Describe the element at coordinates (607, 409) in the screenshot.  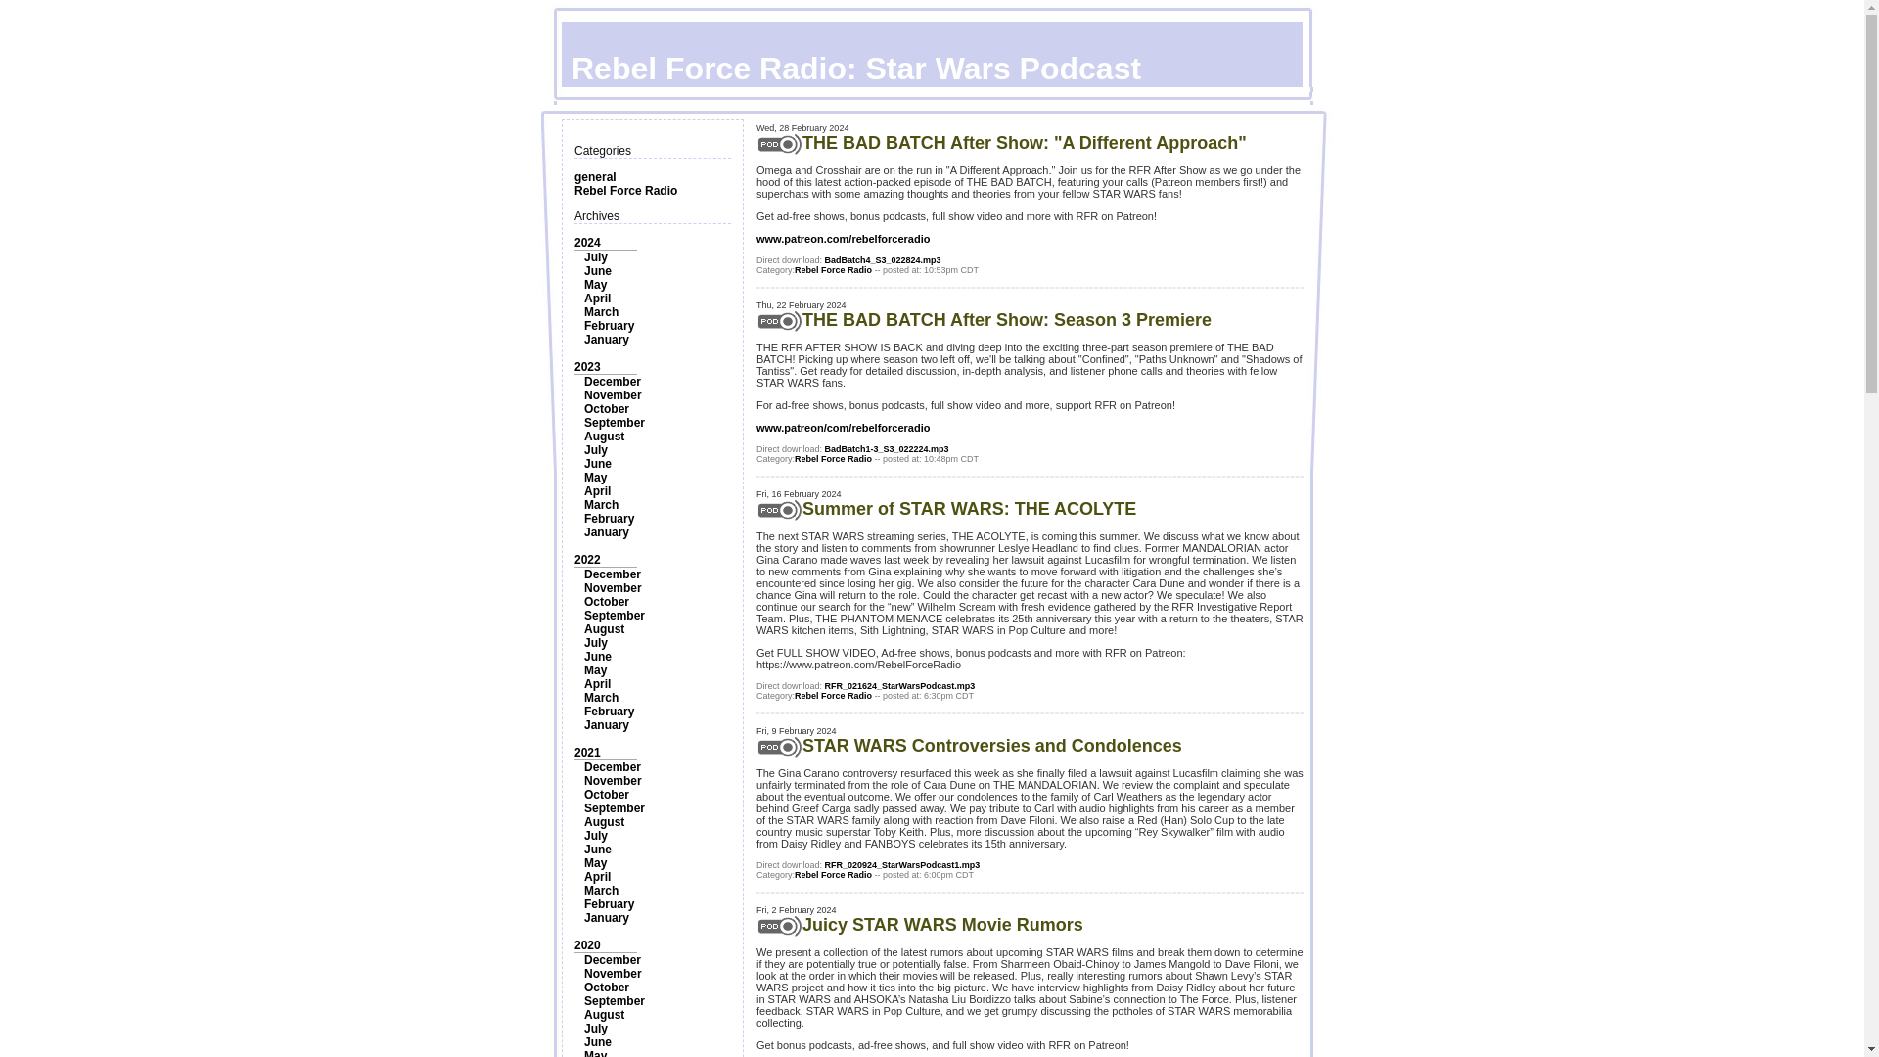
I see `October` at that location.